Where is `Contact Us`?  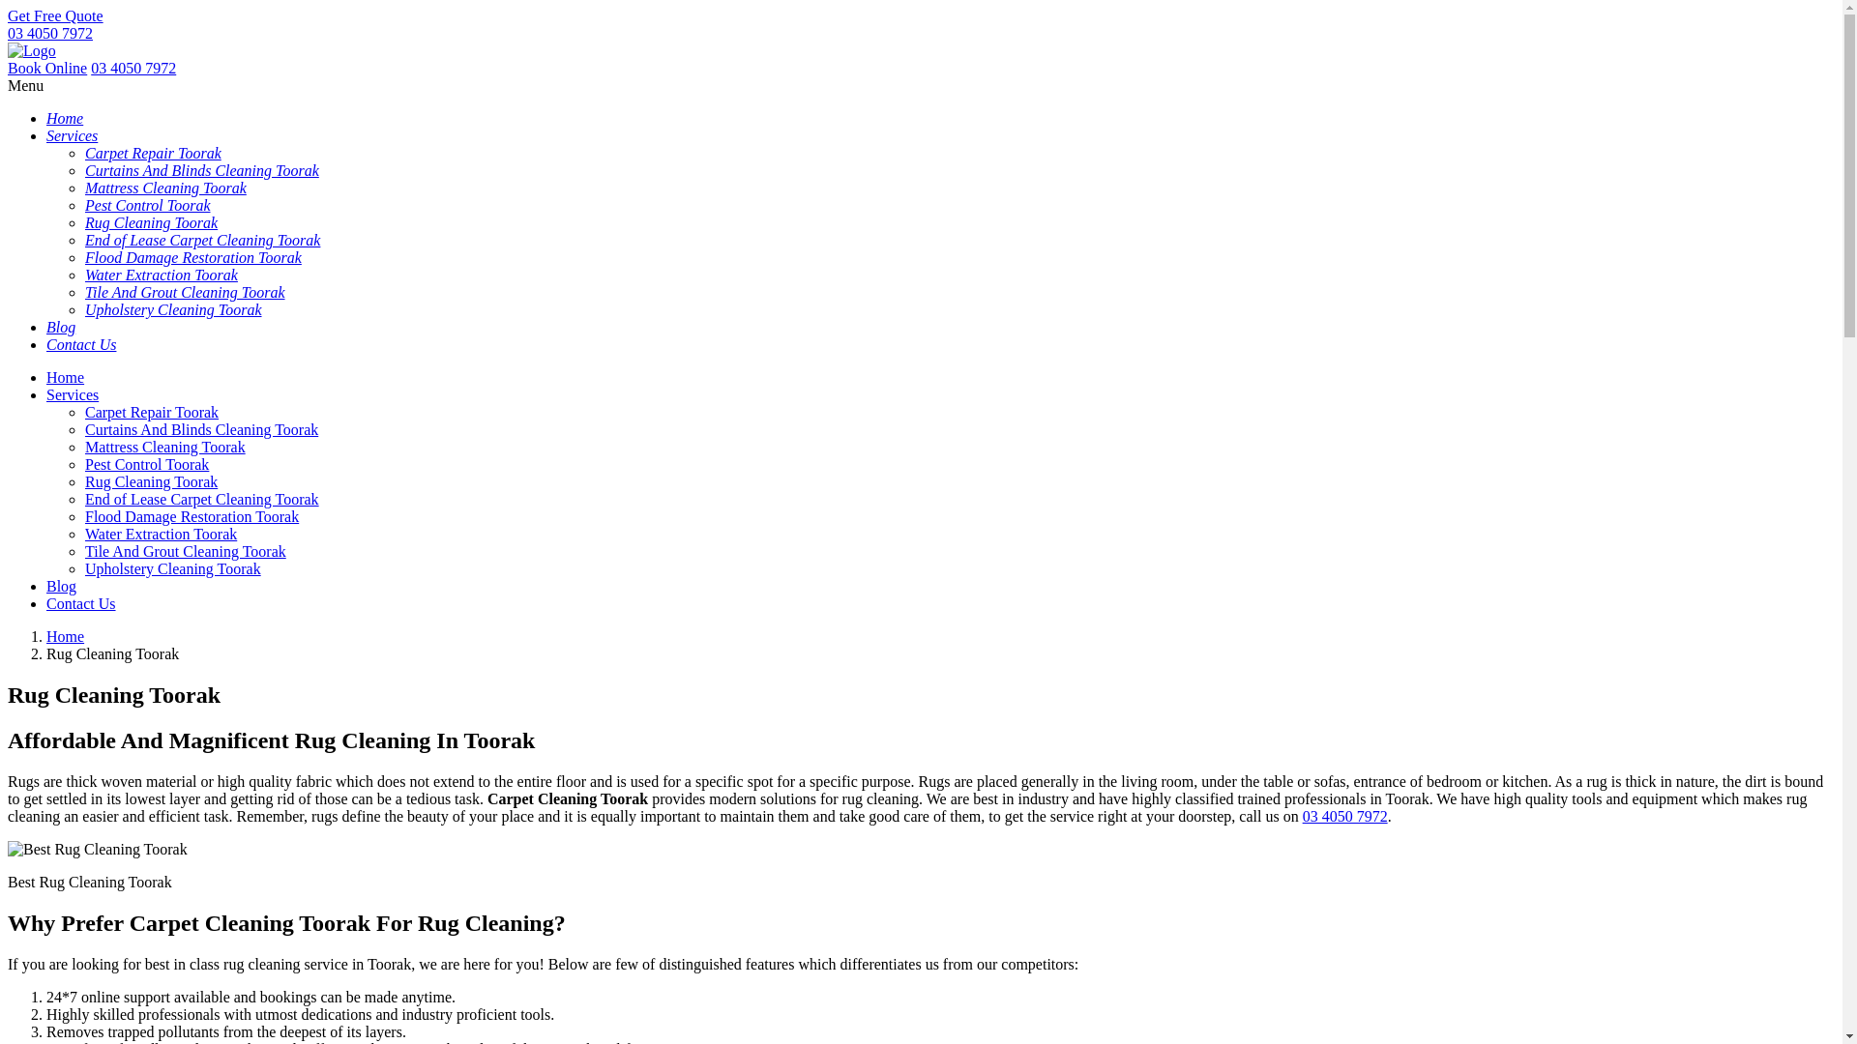 Contact Us is located at coordinates (81, 344).